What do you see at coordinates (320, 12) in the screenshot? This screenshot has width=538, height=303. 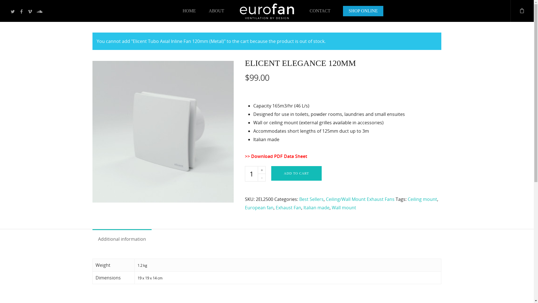 I see `CONTACT` at bounding box center [320, 12].